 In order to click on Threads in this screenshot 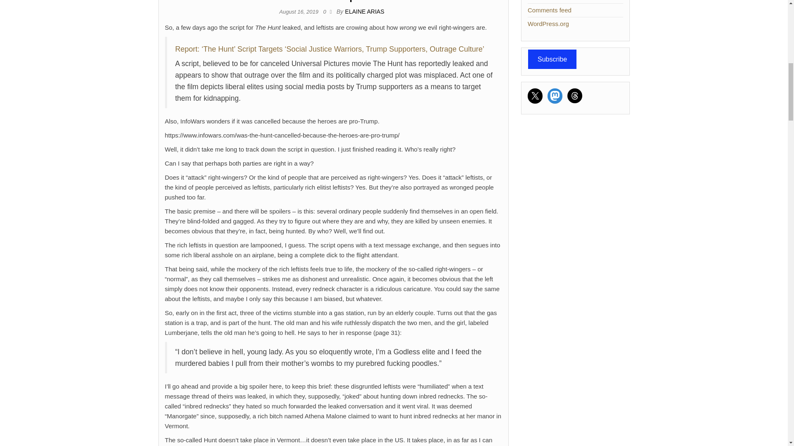, I will do `click(575, 95)`.